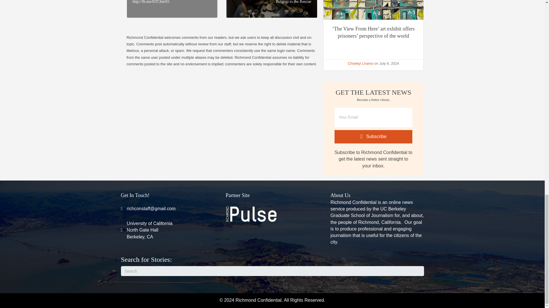 The image size is (549, 308). I want to click on Bulgogi to the Rescue, so click(360, 63).